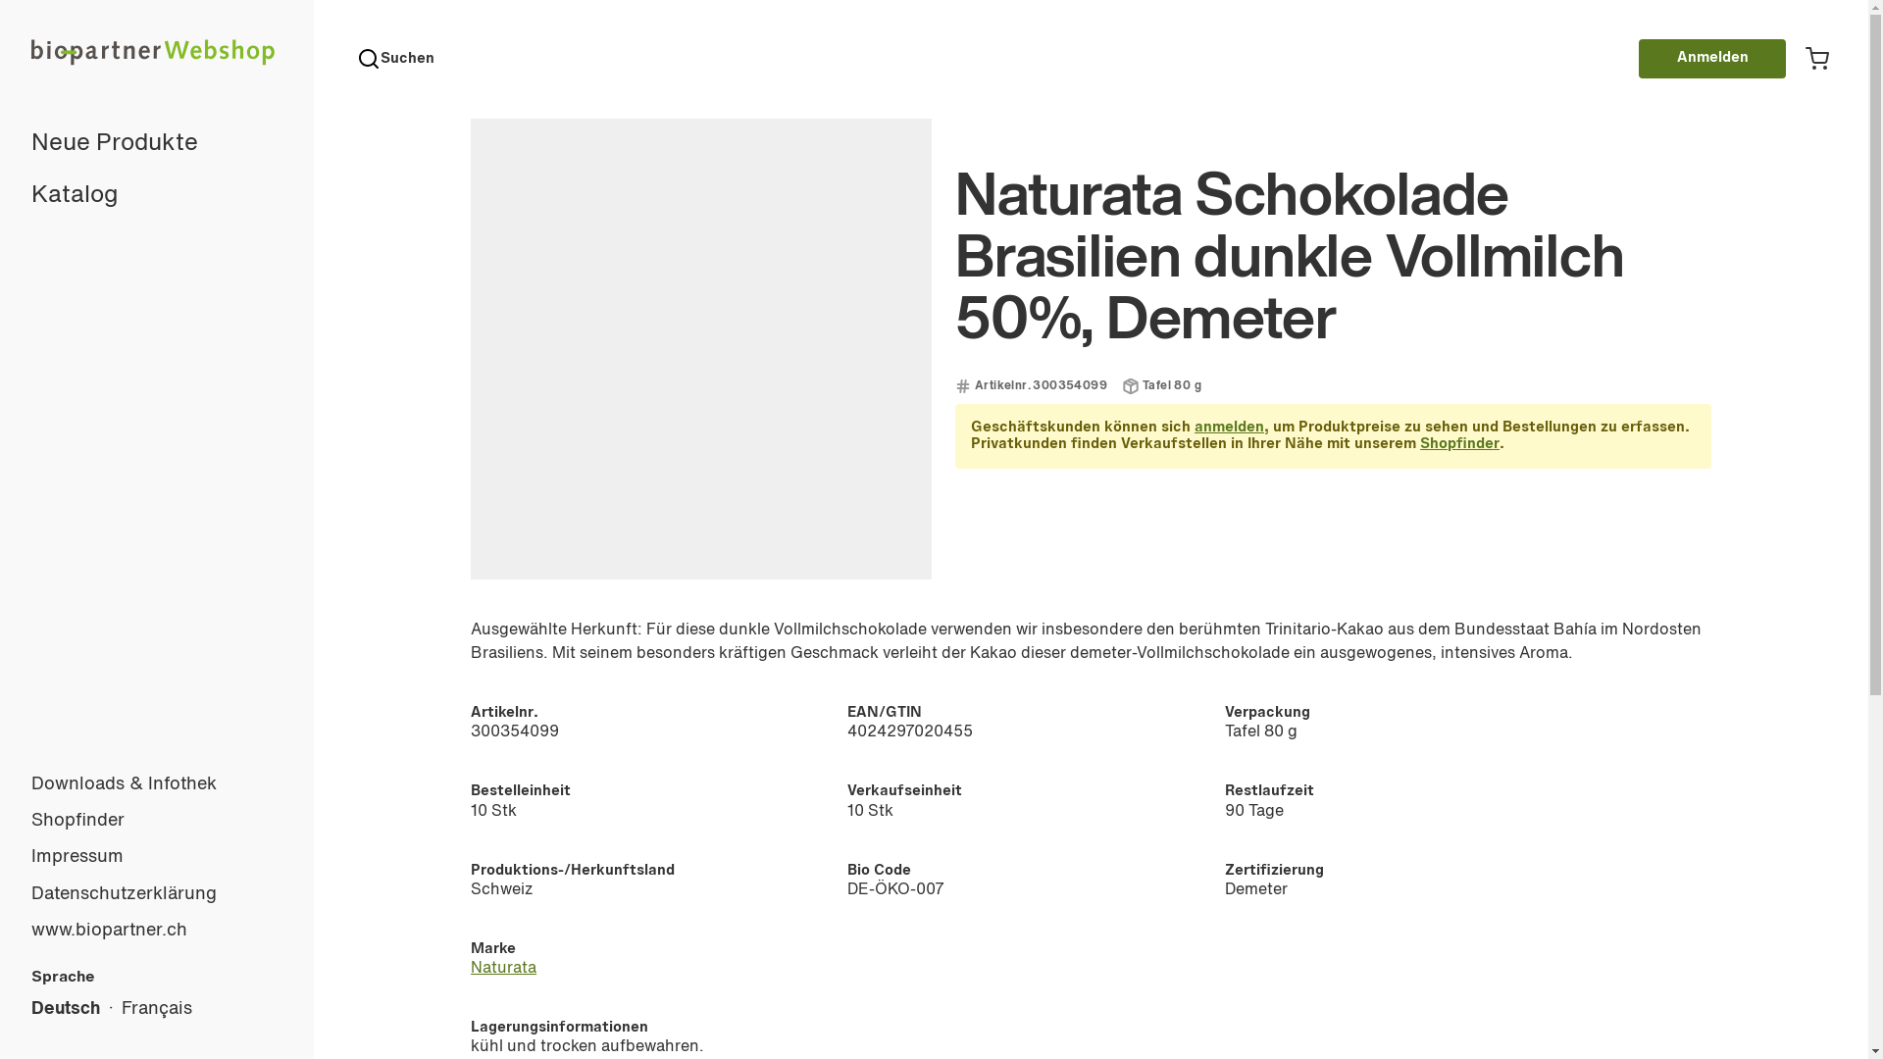 This screenshot has height=1059, width=1883. Describe the element at coordinates (1230, 428) in the screenshot. I see `anmelden` at that location.